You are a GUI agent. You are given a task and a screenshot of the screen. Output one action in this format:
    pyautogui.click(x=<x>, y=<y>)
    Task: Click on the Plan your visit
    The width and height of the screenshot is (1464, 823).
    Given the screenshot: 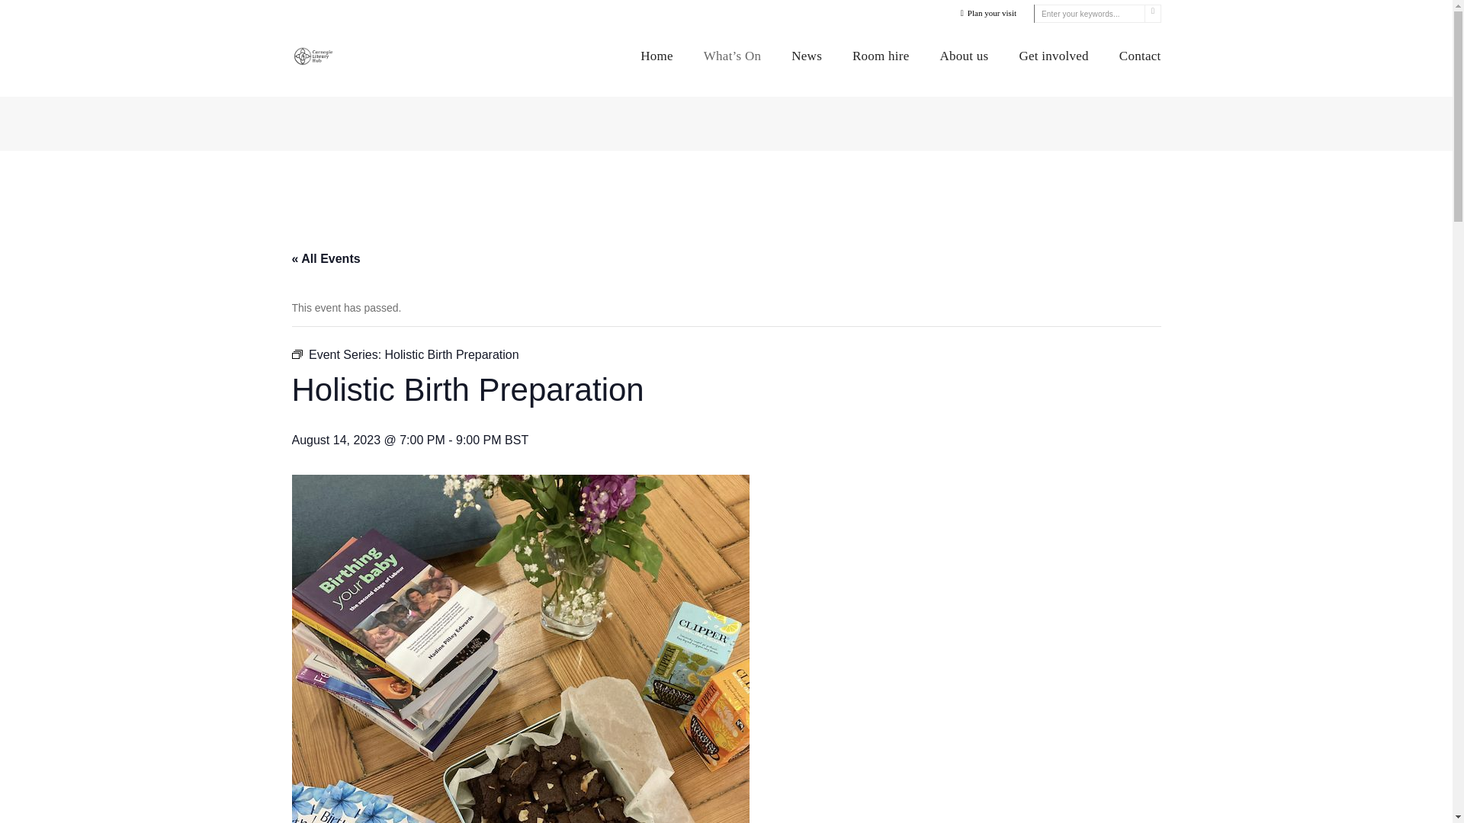 What is the action you would take?
    pyautogui.click(x=987, y=12)
    